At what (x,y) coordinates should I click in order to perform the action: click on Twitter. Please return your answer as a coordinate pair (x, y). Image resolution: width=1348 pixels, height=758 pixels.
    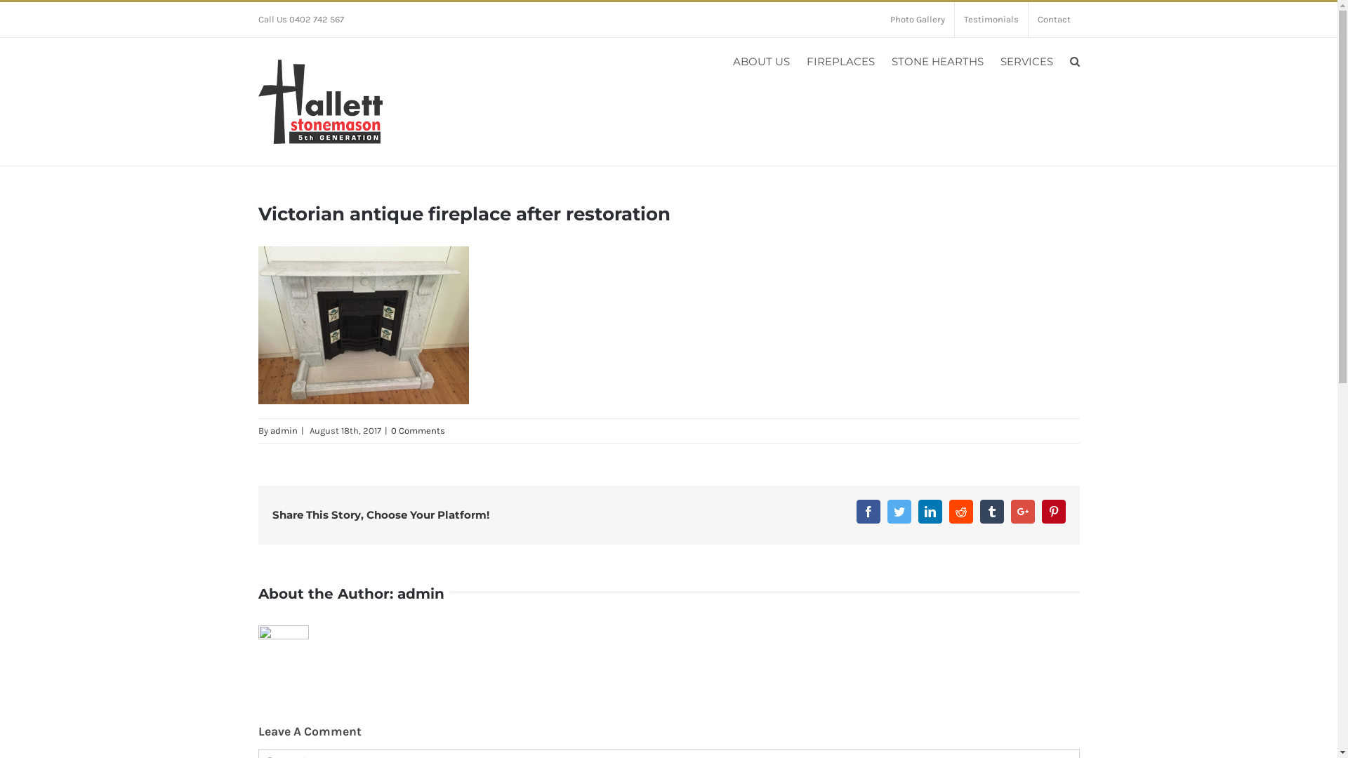
    Looking at the image, I should click on (899, 512).